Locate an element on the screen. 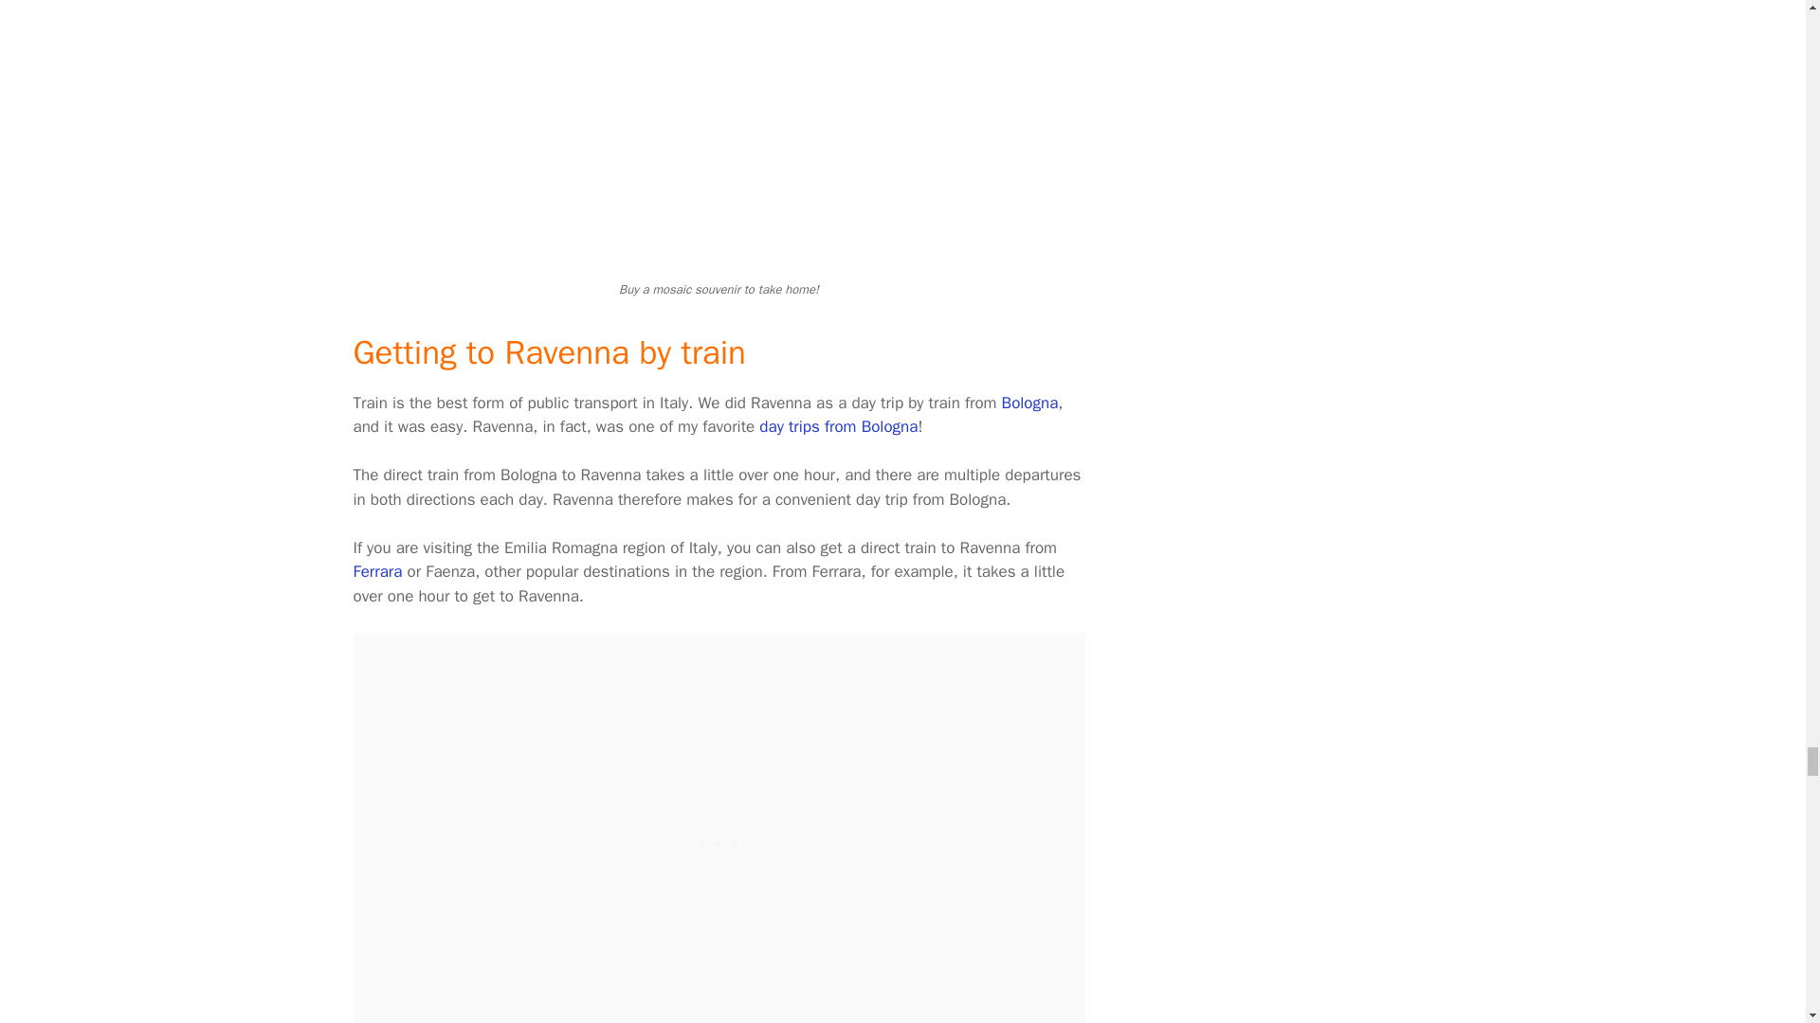  day trips from Bologna is located at coordinates (838, 426).